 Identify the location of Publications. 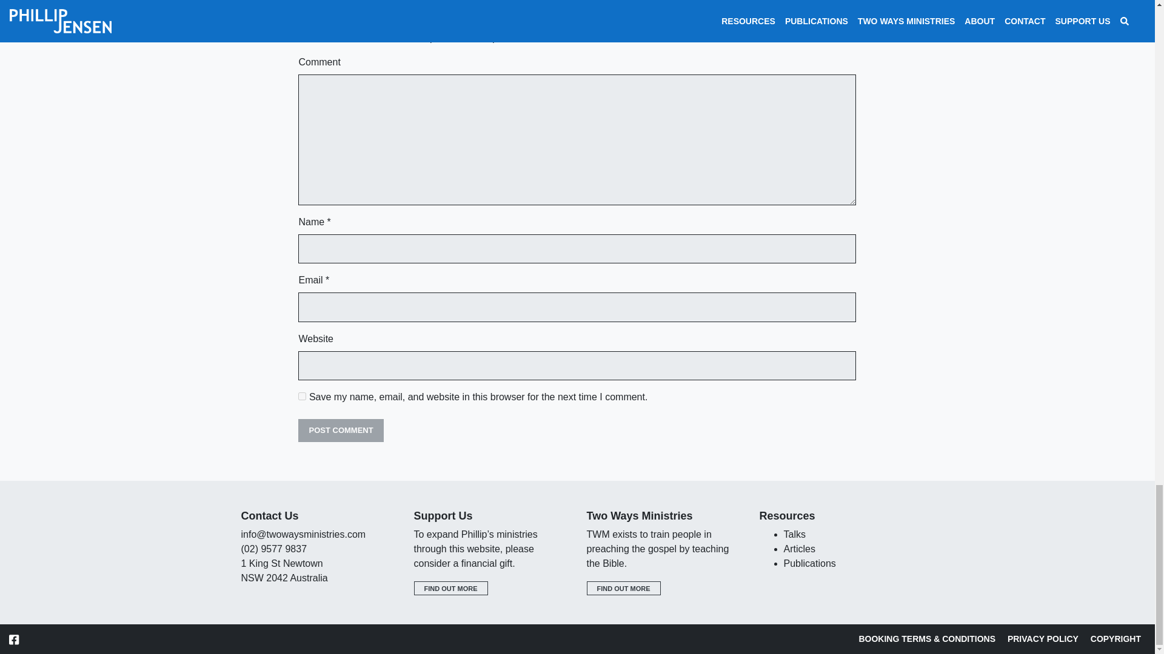
(809, 563).